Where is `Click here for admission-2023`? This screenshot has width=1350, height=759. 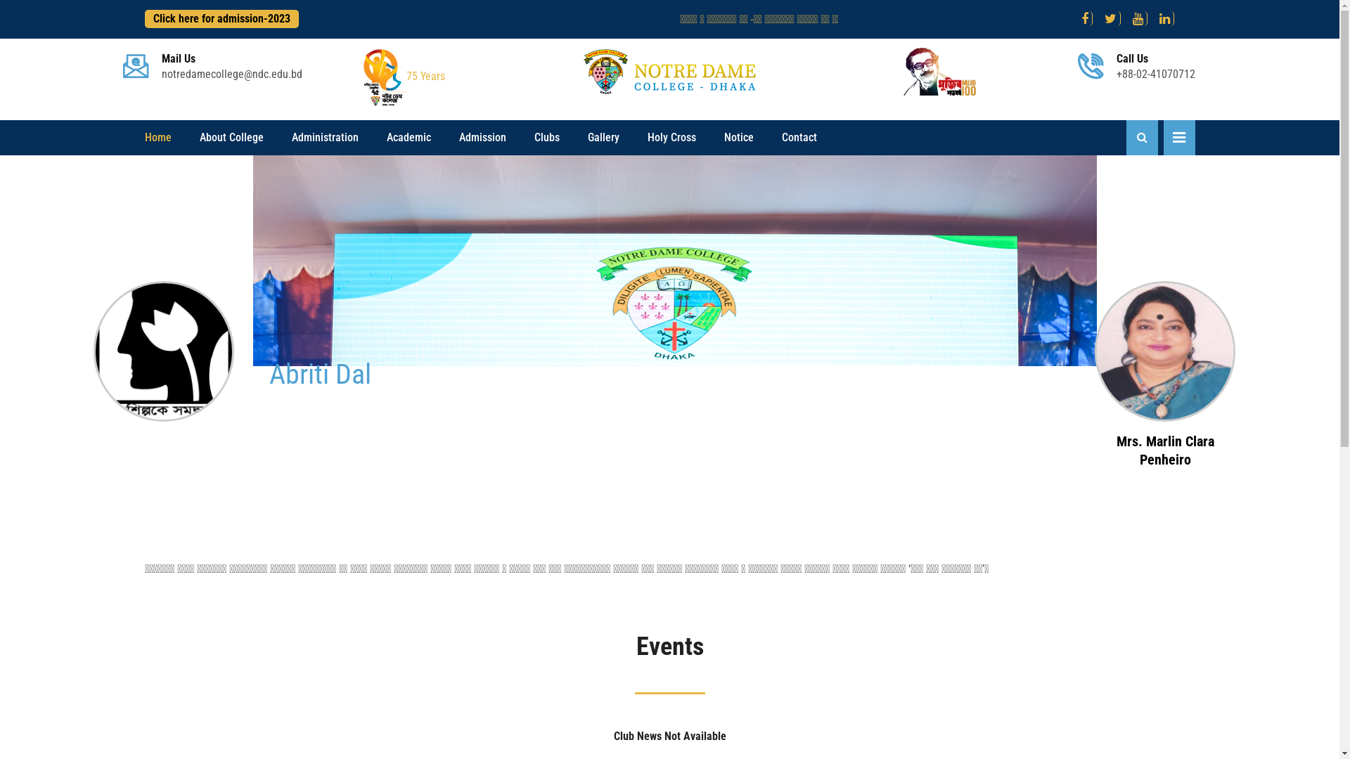 Click here for admission-2023 is located at coordinates (222, 19).